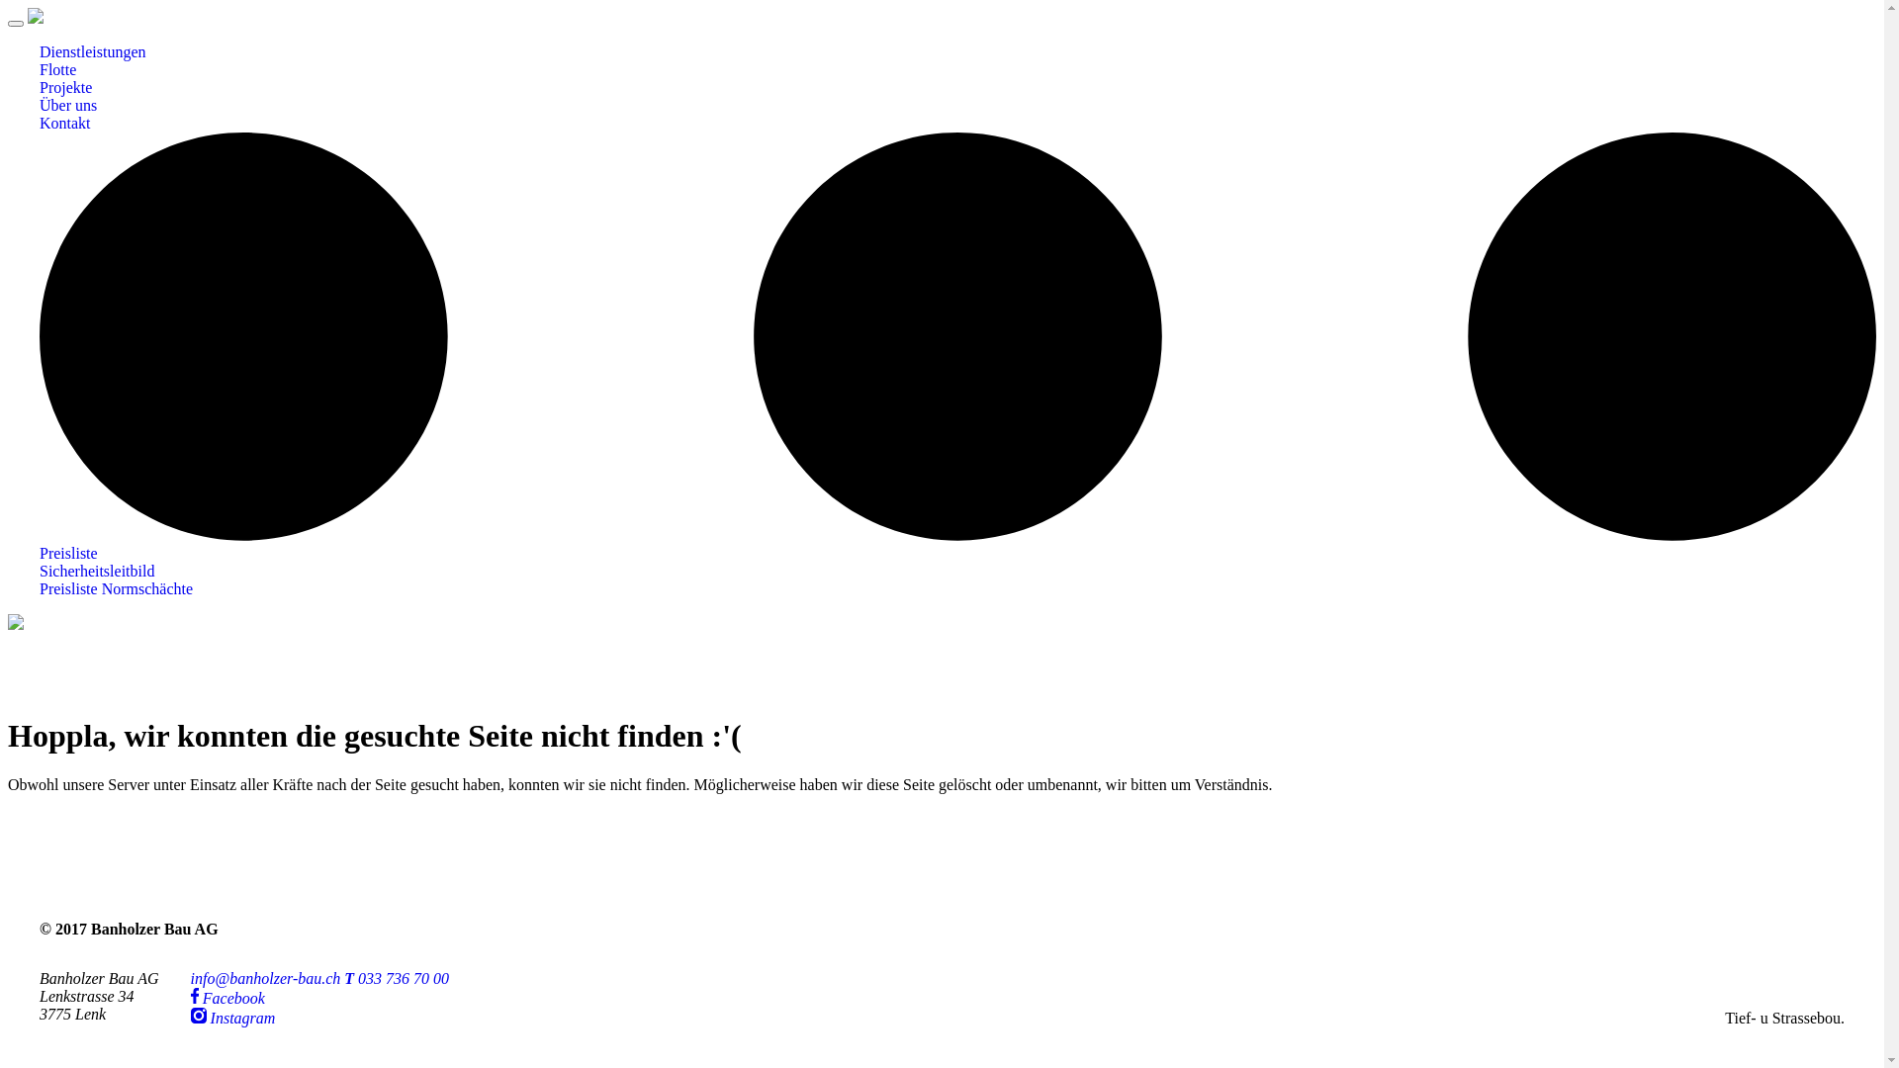 This screenshot has height=1068, width=1899. I want to click on Dienstleistungen, so click(957, 52).